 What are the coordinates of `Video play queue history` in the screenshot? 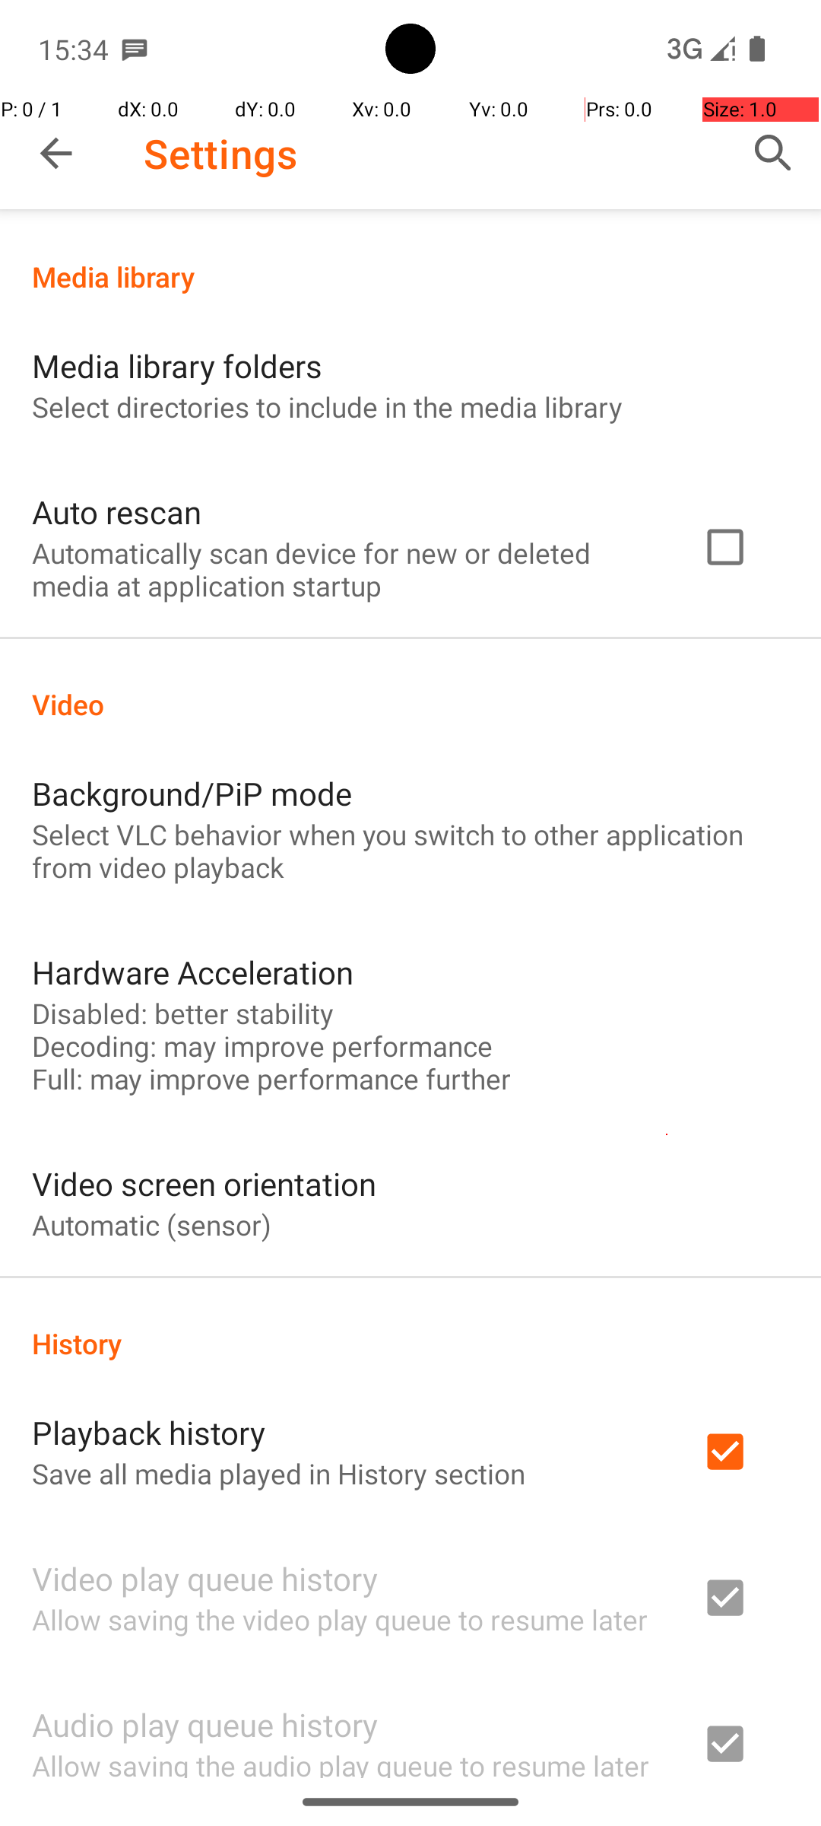 It's located at (205, 1578).